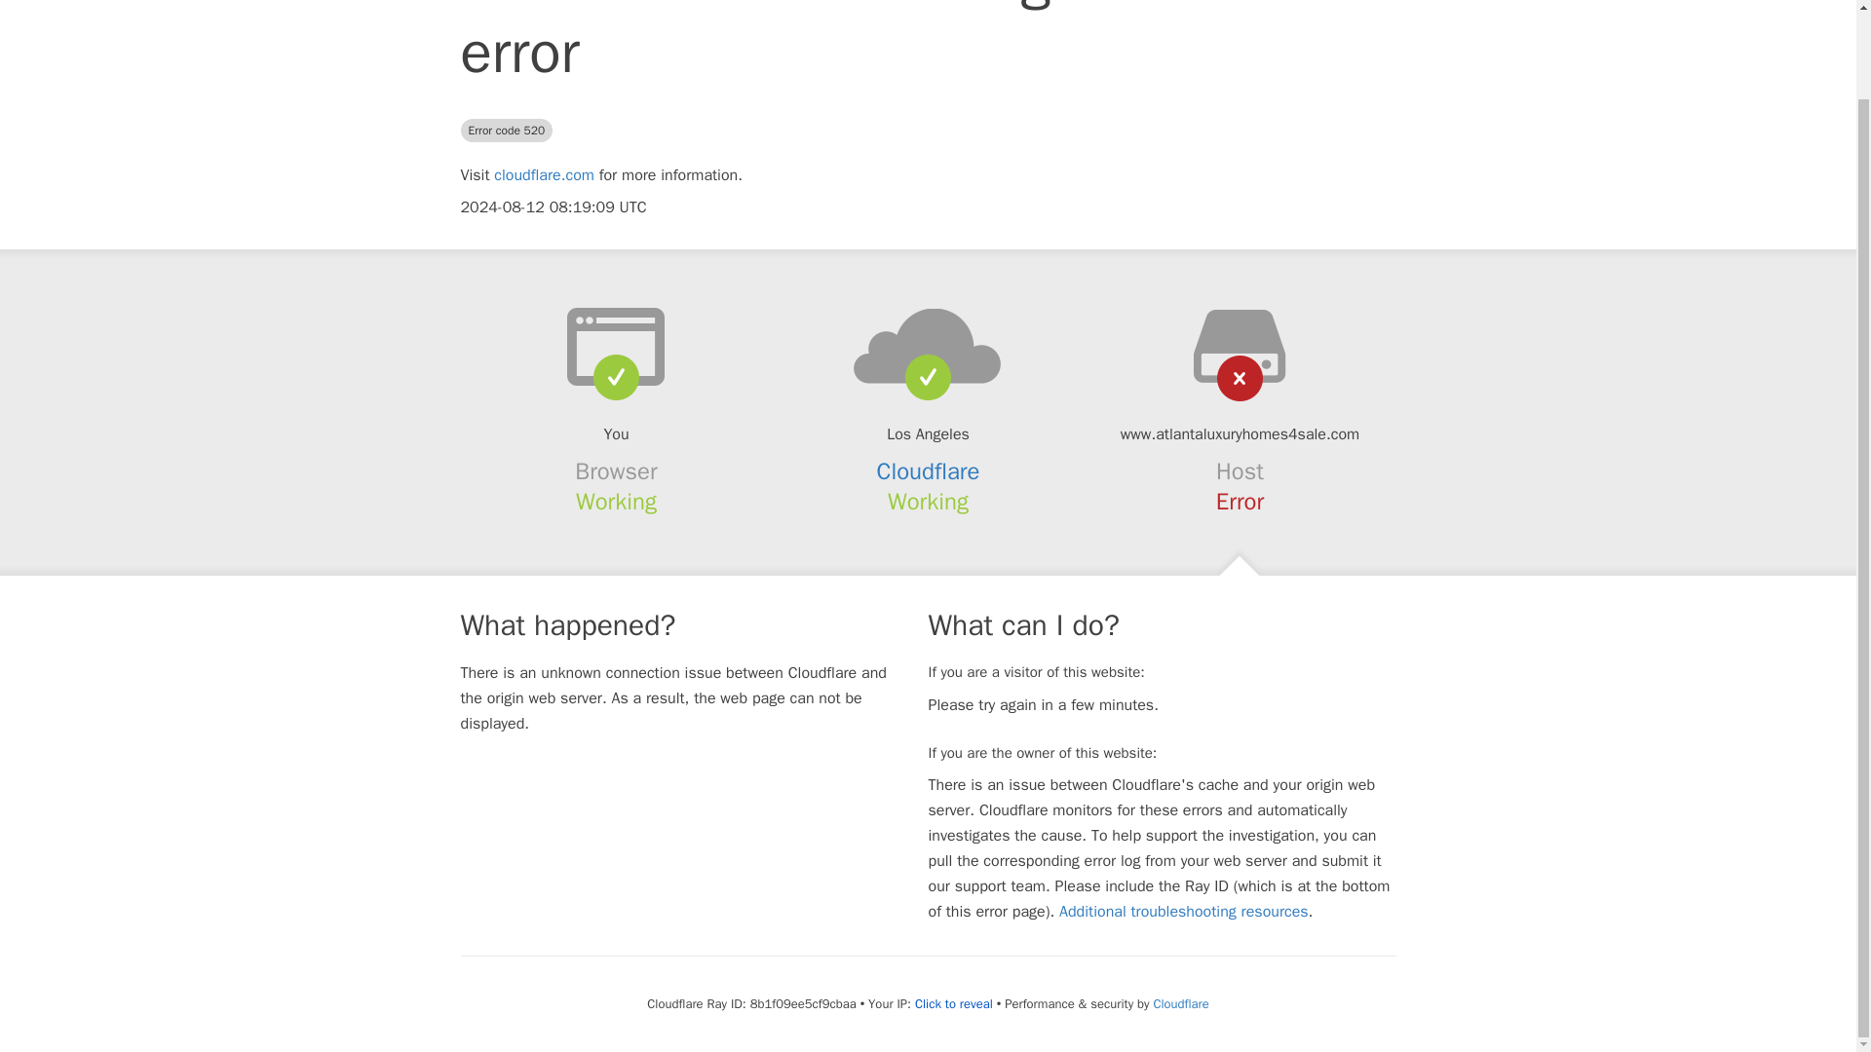 The image size is (1871, 1052). What do you see at coordinates (929, 470) in the screenshot?
I see `Cloudflare` at bounding box center [929, 470].